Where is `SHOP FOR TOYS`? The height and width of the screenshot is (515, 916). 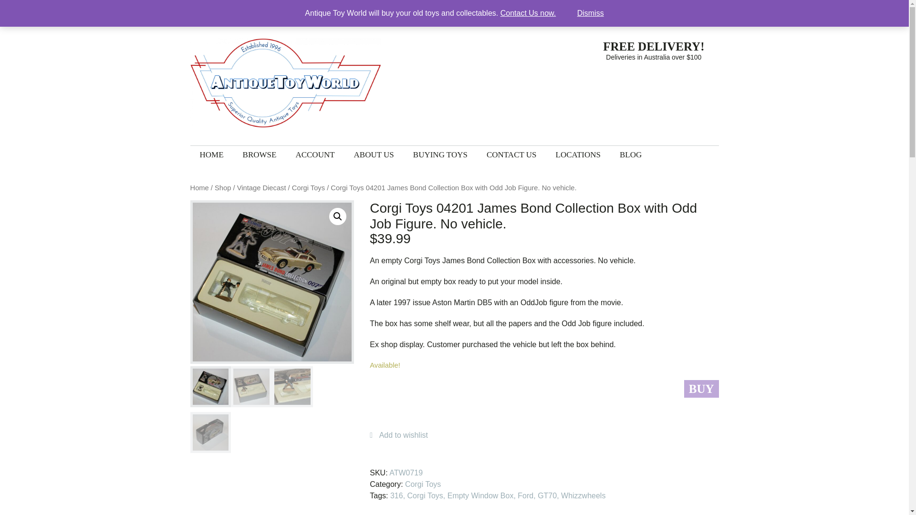
SHOP FOR TOYS is located at coordinates (534, 10).